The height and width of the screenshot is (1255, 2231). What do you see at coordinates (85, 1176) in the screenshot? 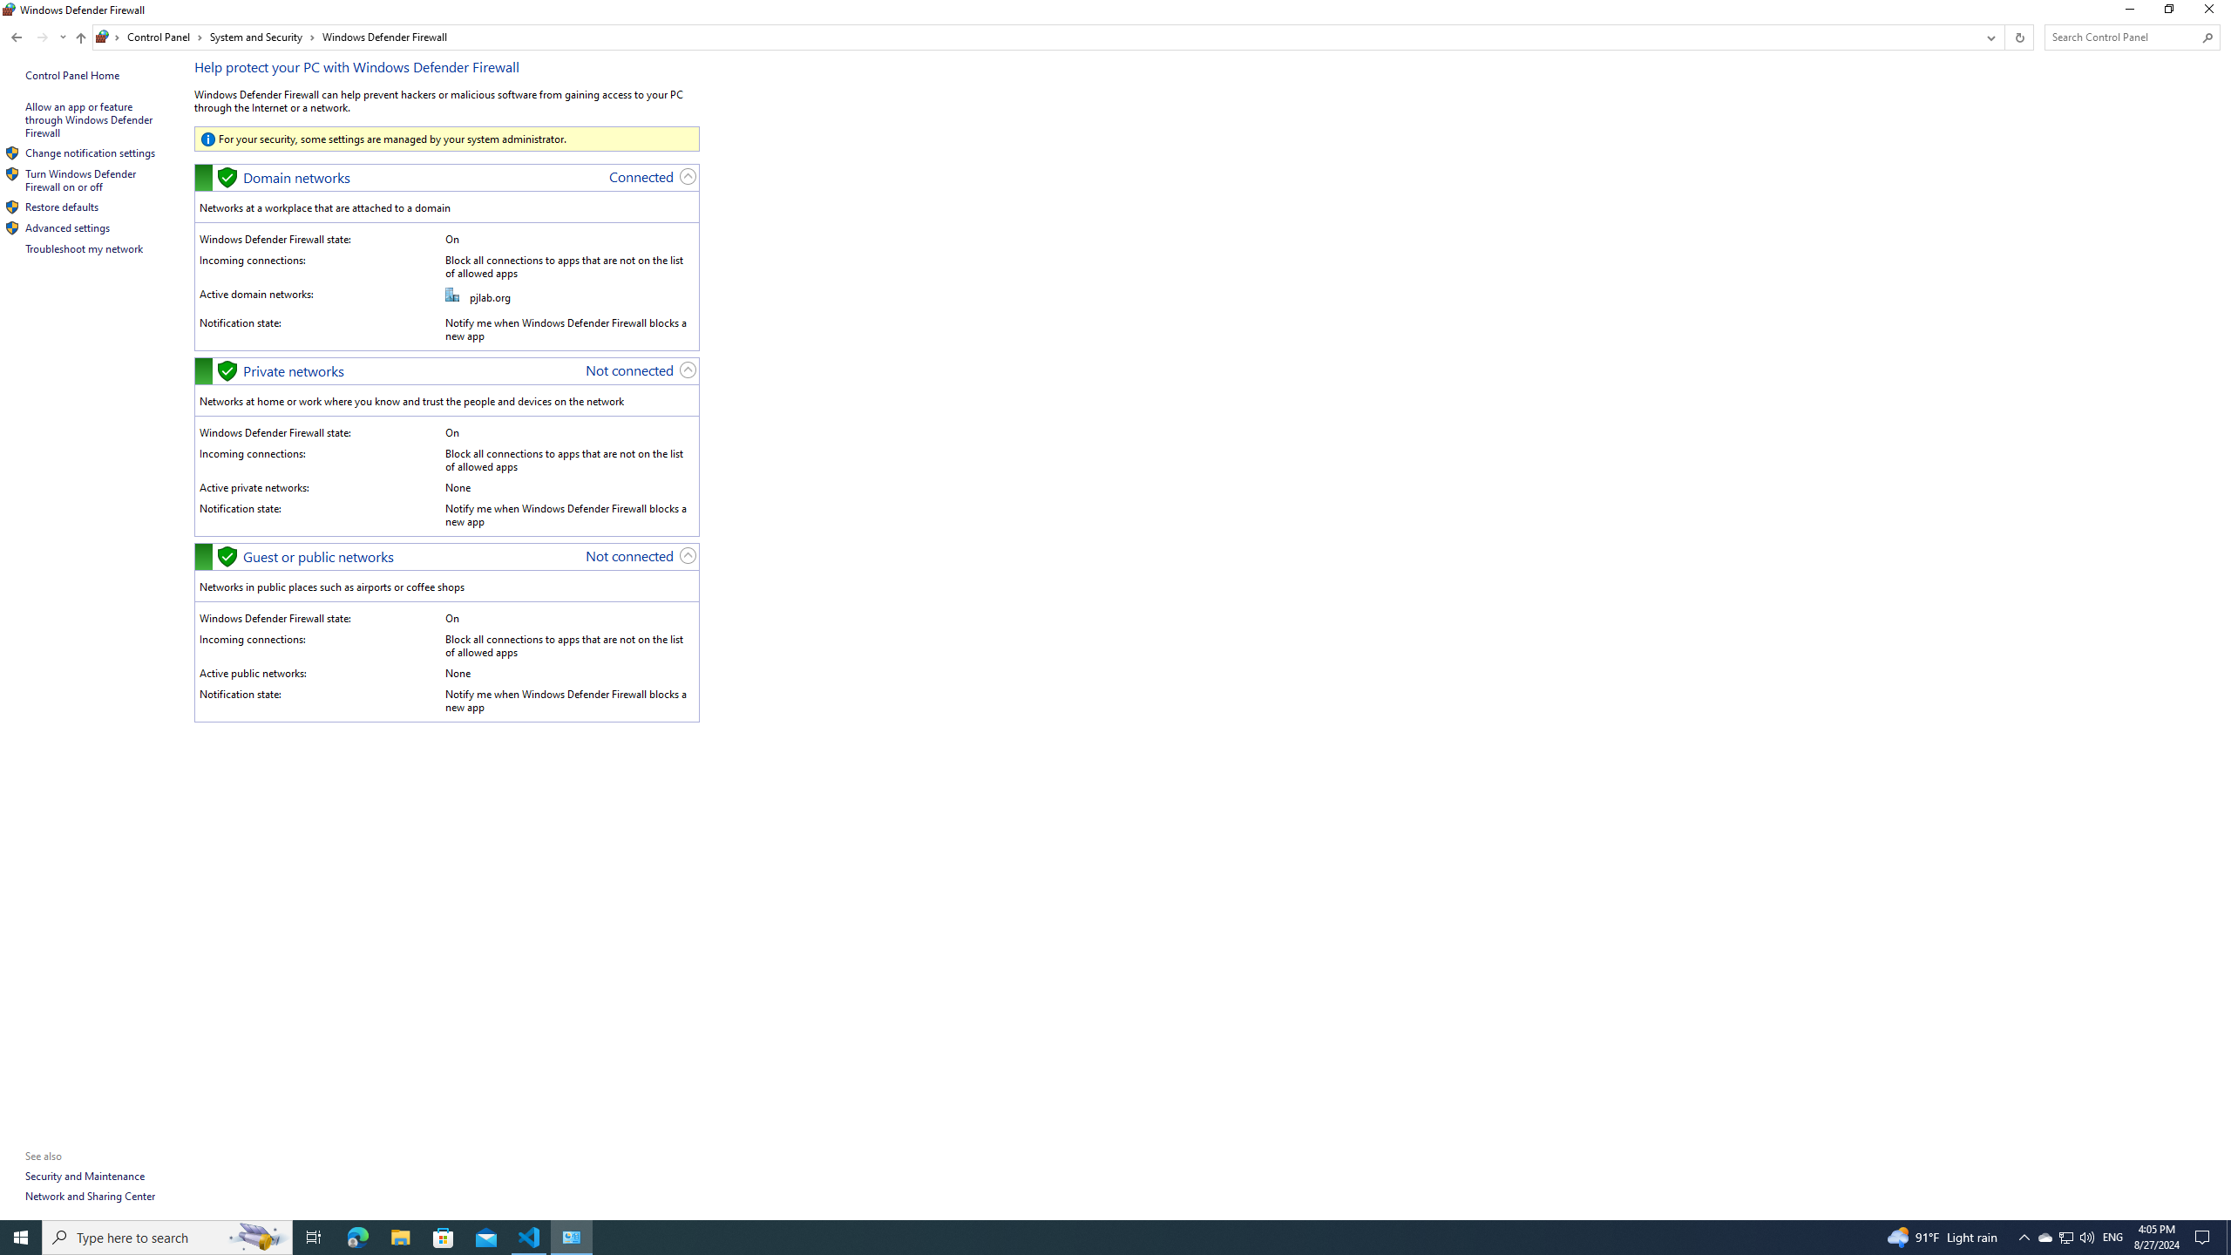
I see `Security and Maintenance` at bounding box center [85, 1176].